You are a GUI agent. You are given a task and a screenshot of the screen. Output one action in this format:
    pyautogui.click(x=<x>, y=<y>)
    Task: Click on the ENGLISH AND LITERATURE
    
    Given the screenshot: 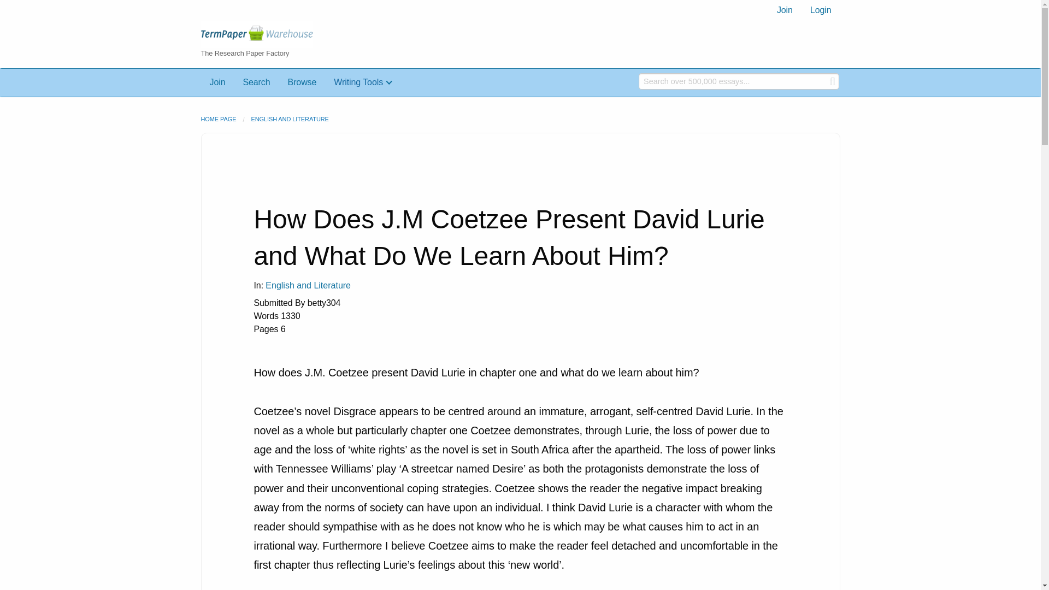 What is the action you would take?
    pyautogui.click(x=289, y=119)
    